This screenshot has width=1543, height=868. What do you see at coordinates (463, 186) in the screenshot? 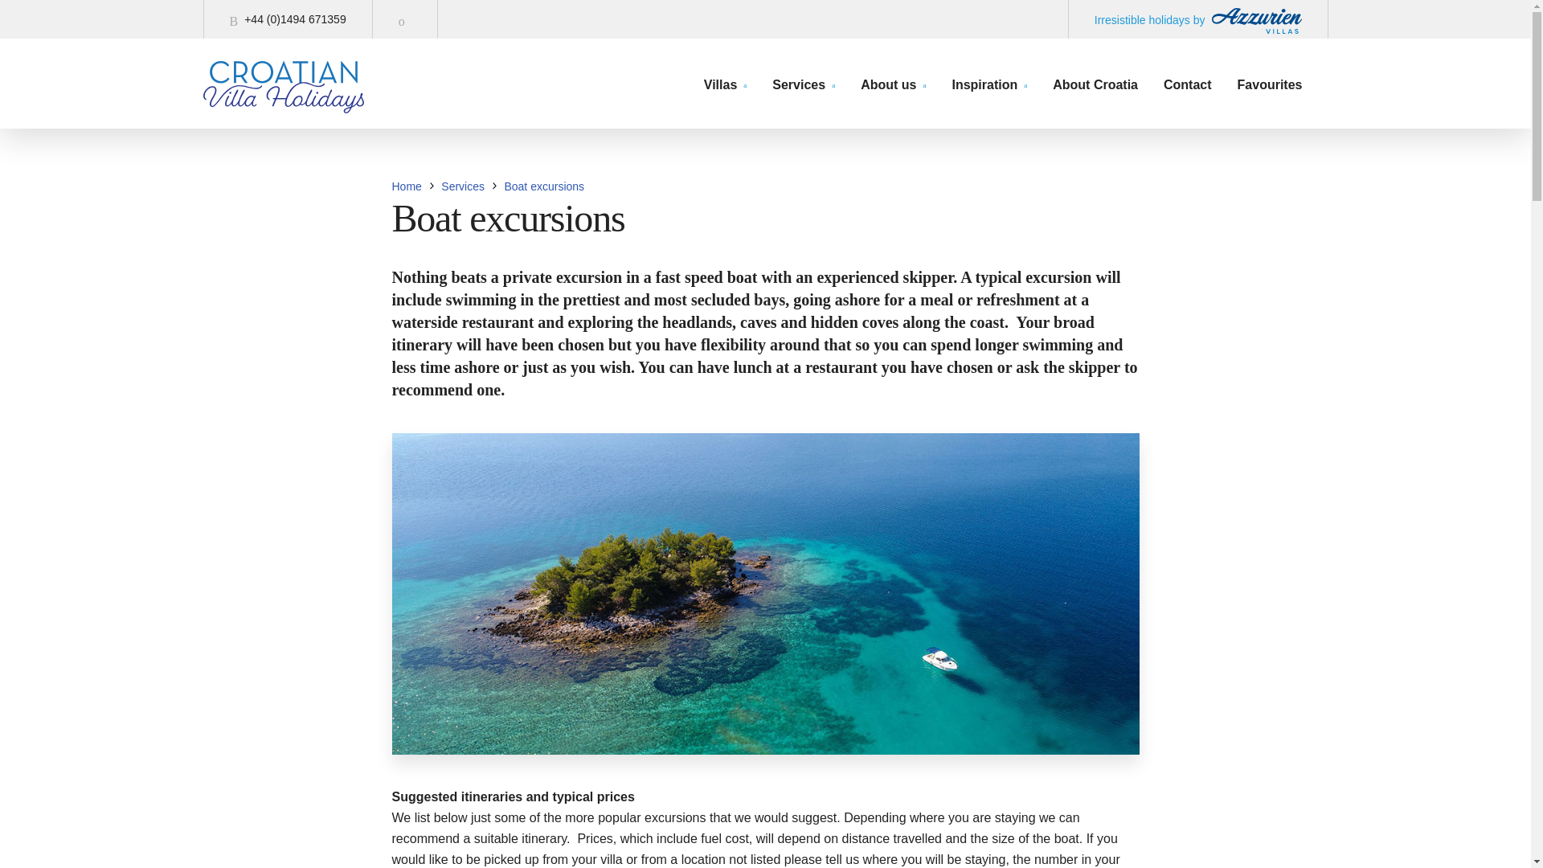
I see `Services` at bounding box center [463, 186].